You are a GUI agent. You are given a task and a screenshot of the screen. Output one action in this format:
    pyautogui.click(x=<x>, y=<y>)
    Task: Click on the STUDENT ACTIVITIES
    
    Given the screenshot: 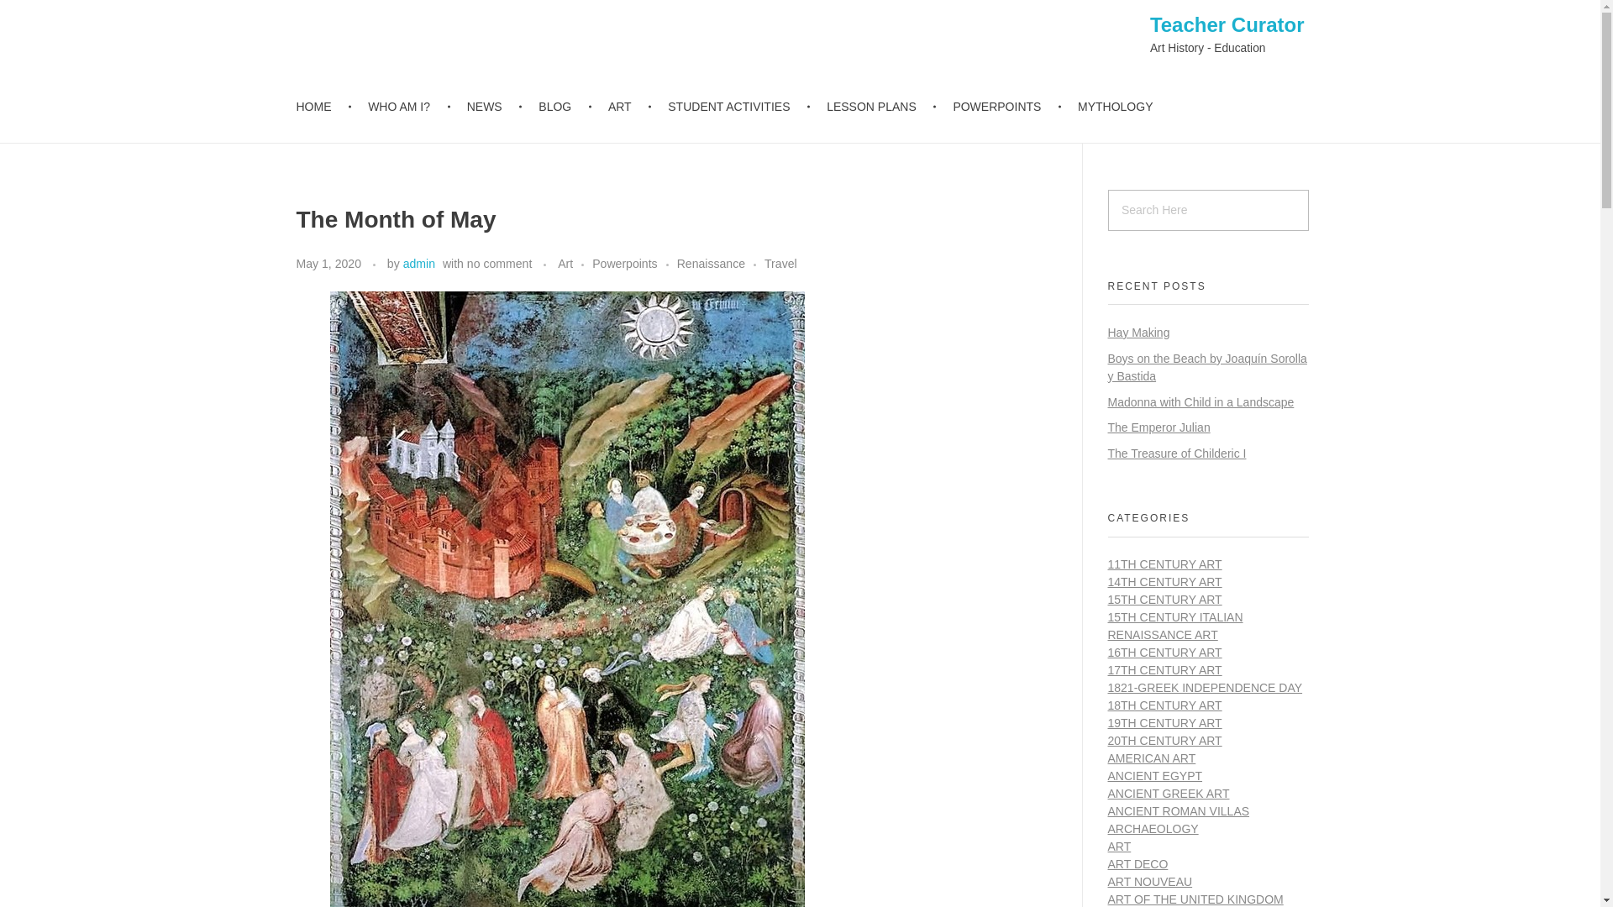 What is the action you would take?
    pyautogui.click(x=732, y=107)
    